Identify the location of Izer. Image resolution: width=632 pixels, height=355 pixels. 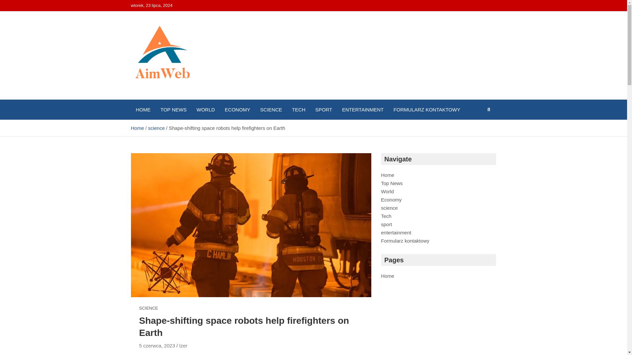
(183, 345).